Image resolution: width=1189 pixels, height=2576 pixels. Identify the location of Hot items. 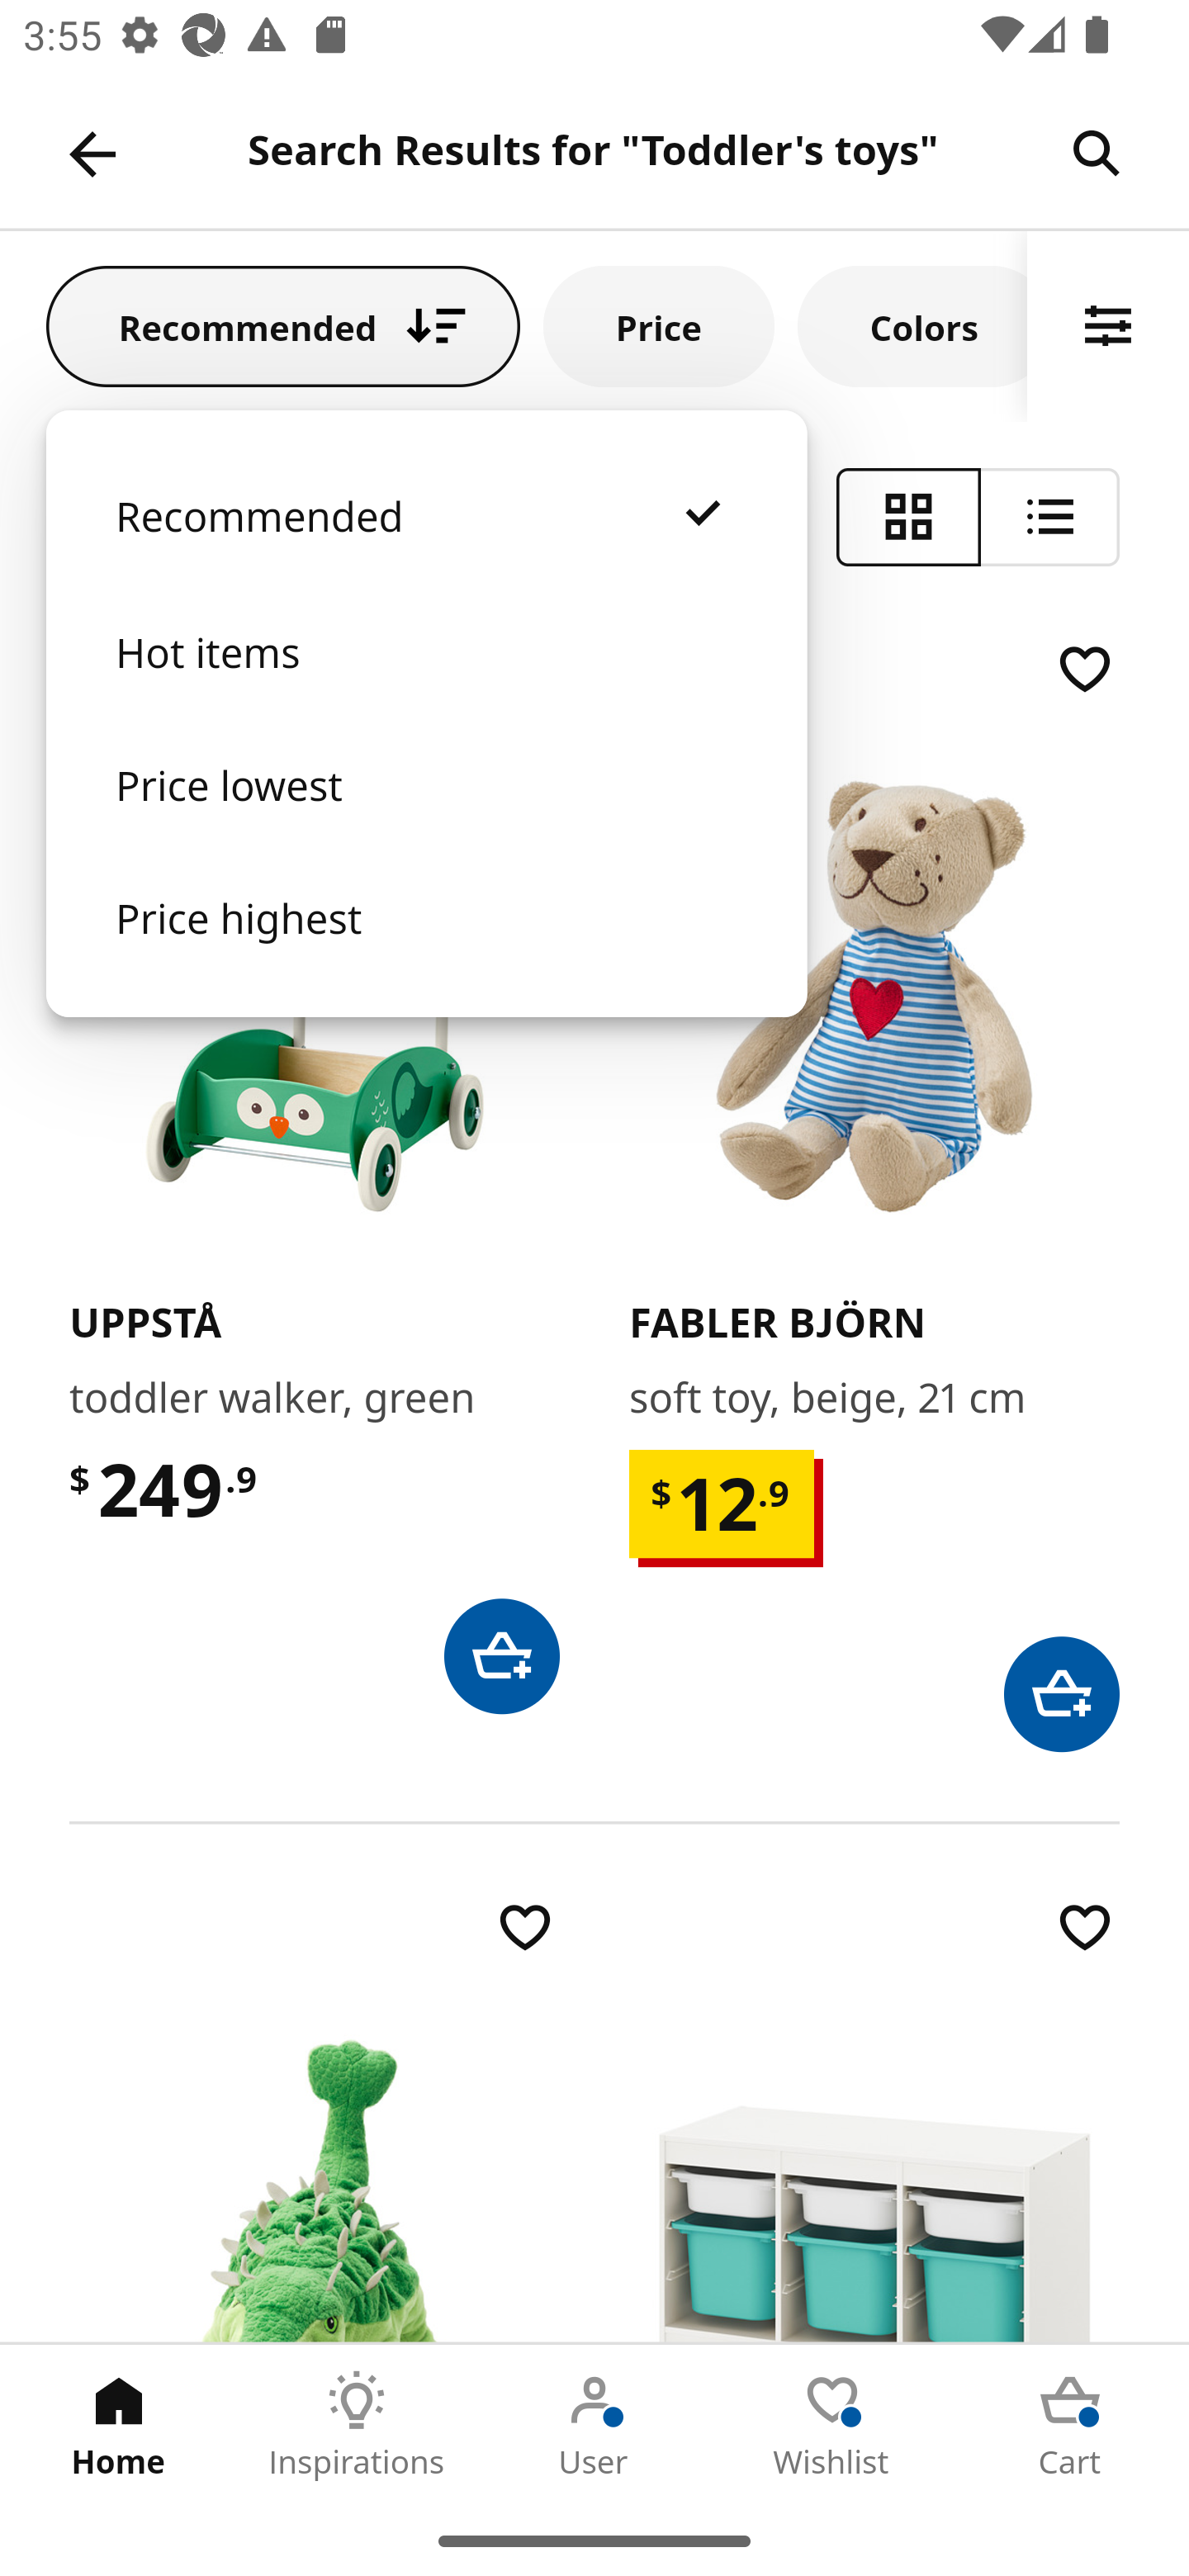
(426, 685).